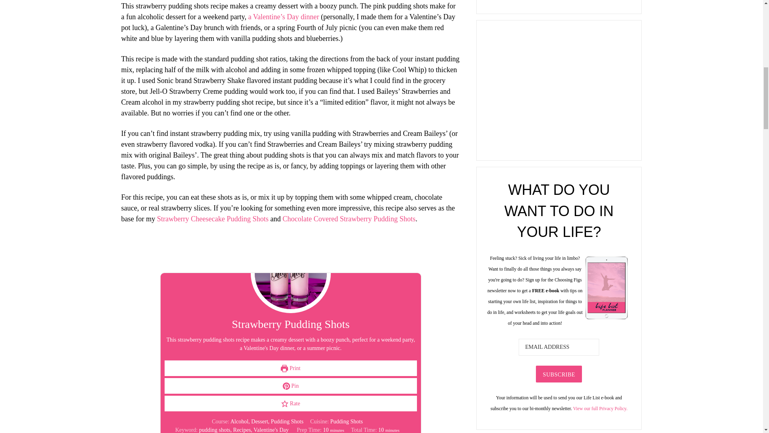 The image size is (769, 433). I want to click on Subscribe, so click(559, 374).